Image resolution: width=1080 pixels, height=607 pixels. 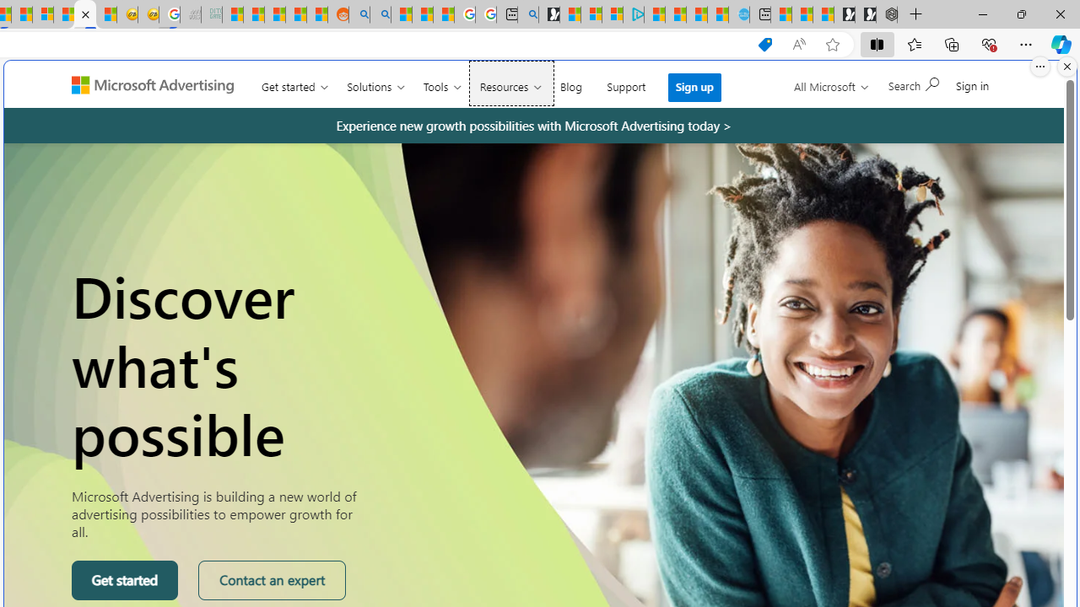 I want to click on Get the Copilot app , so click(x=942, y=92).